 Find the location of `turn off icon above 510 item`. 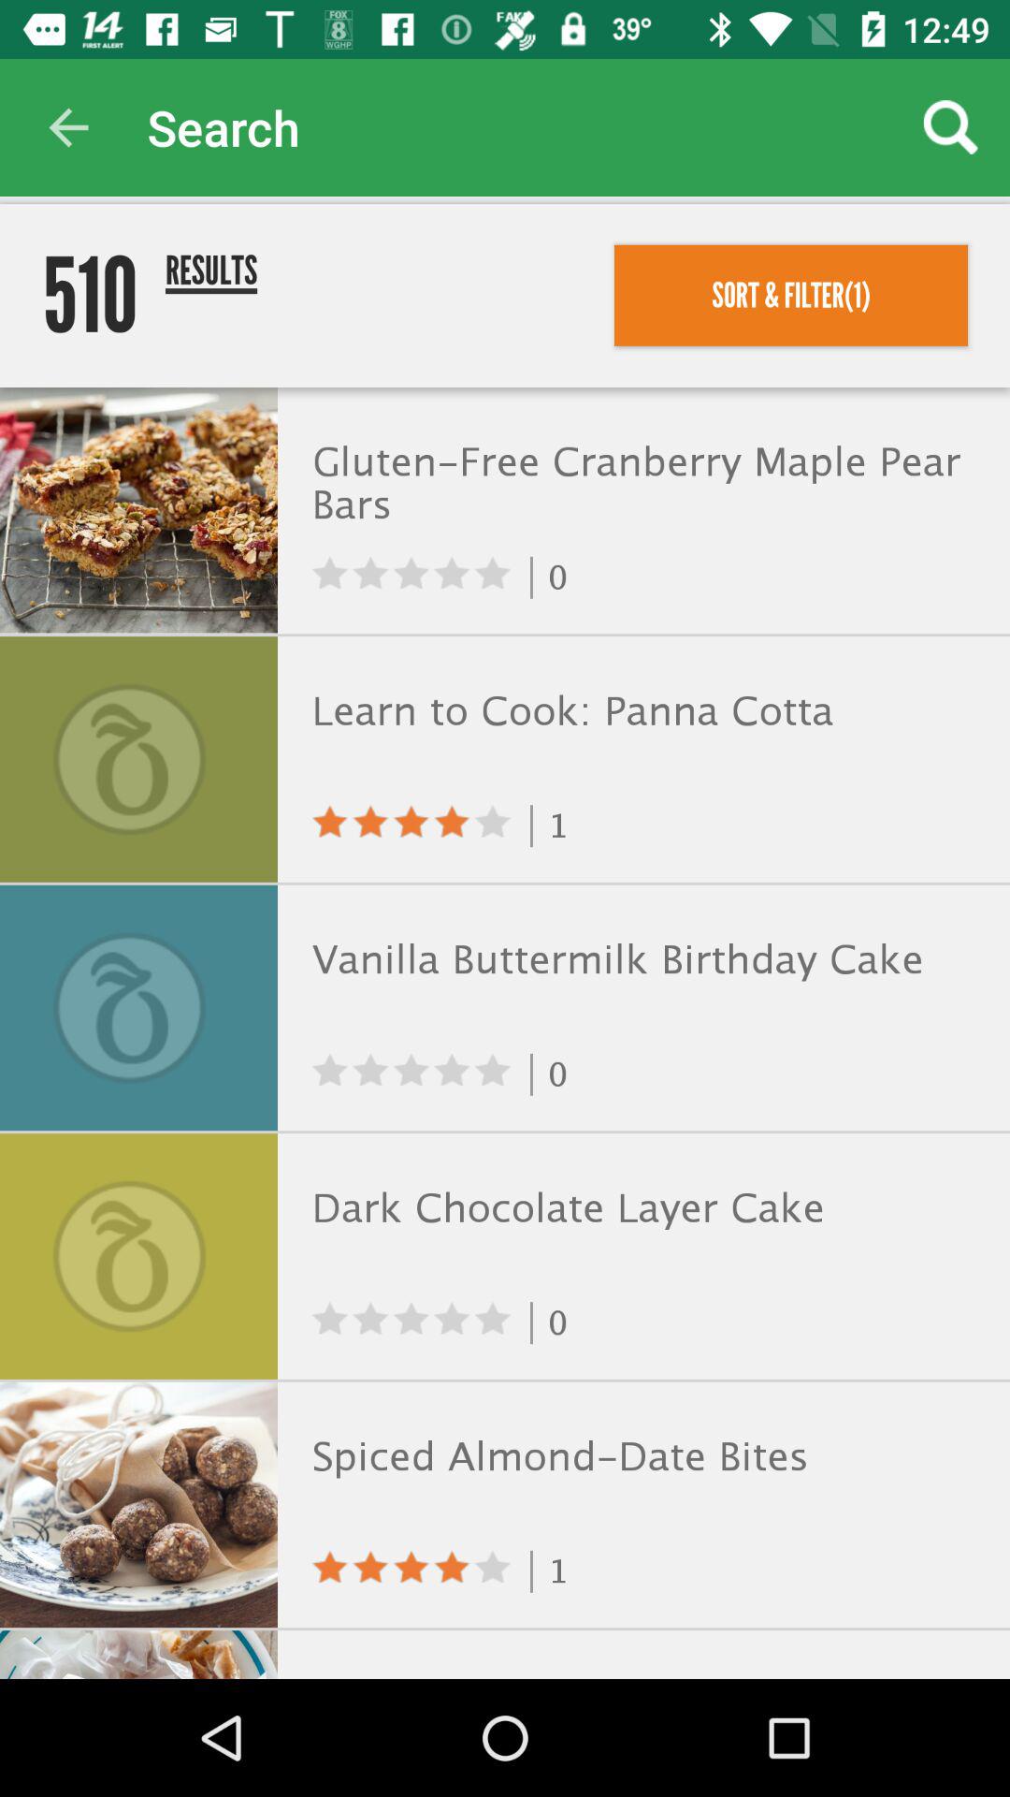

turn off icon above 510 item is located at coordinates (68, 127).